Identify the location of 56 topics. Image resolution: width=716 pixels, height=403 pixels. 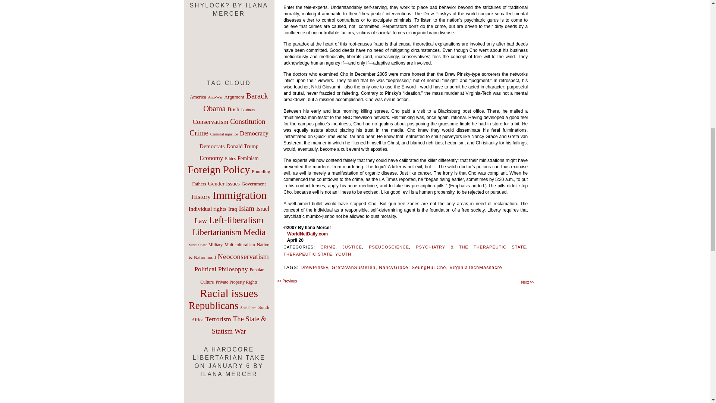
(216, 97).